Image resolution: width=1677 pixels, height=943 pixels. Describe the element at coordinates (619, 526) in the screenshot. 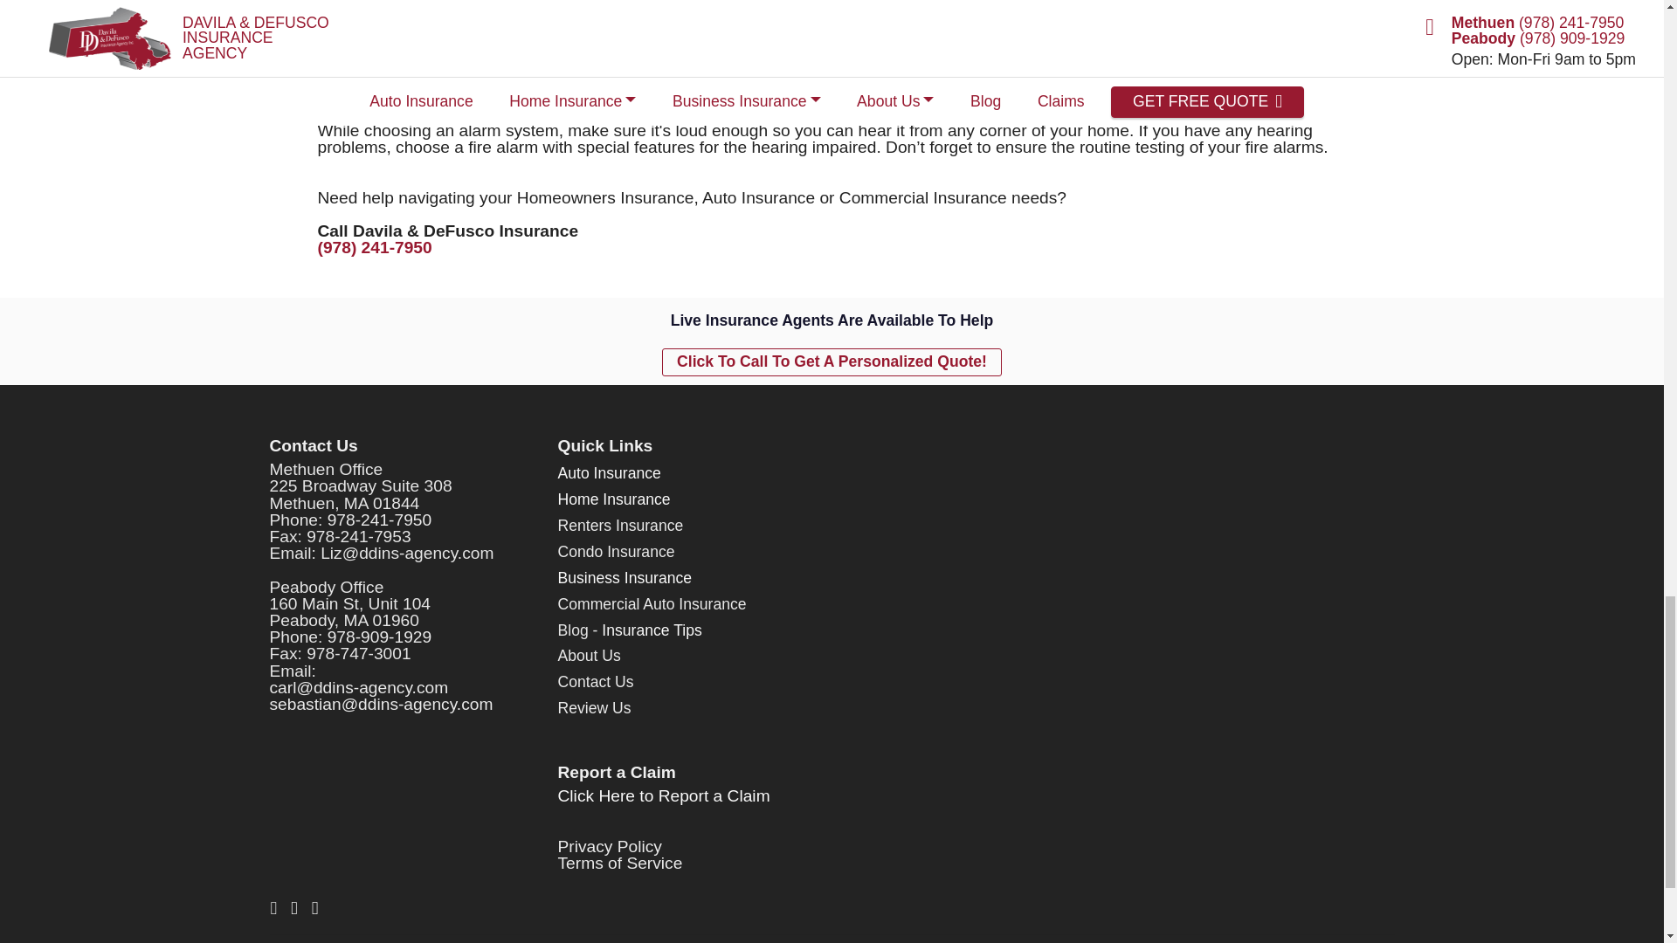

I see `Renters Insurance` at that location.